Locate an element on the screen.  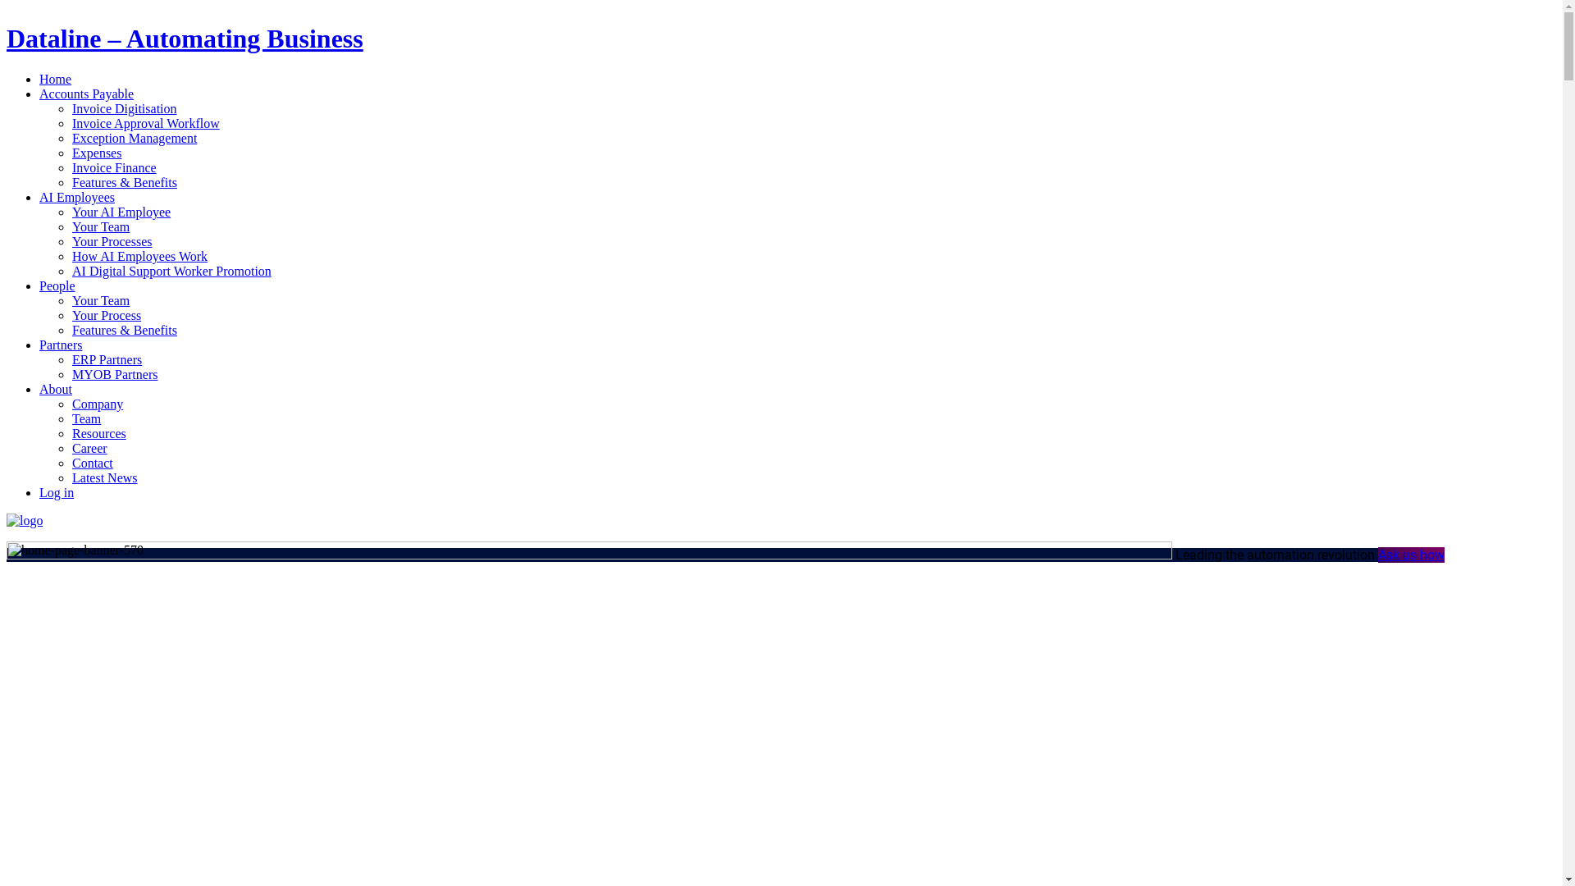
Home is located at coordinates (56, 79).